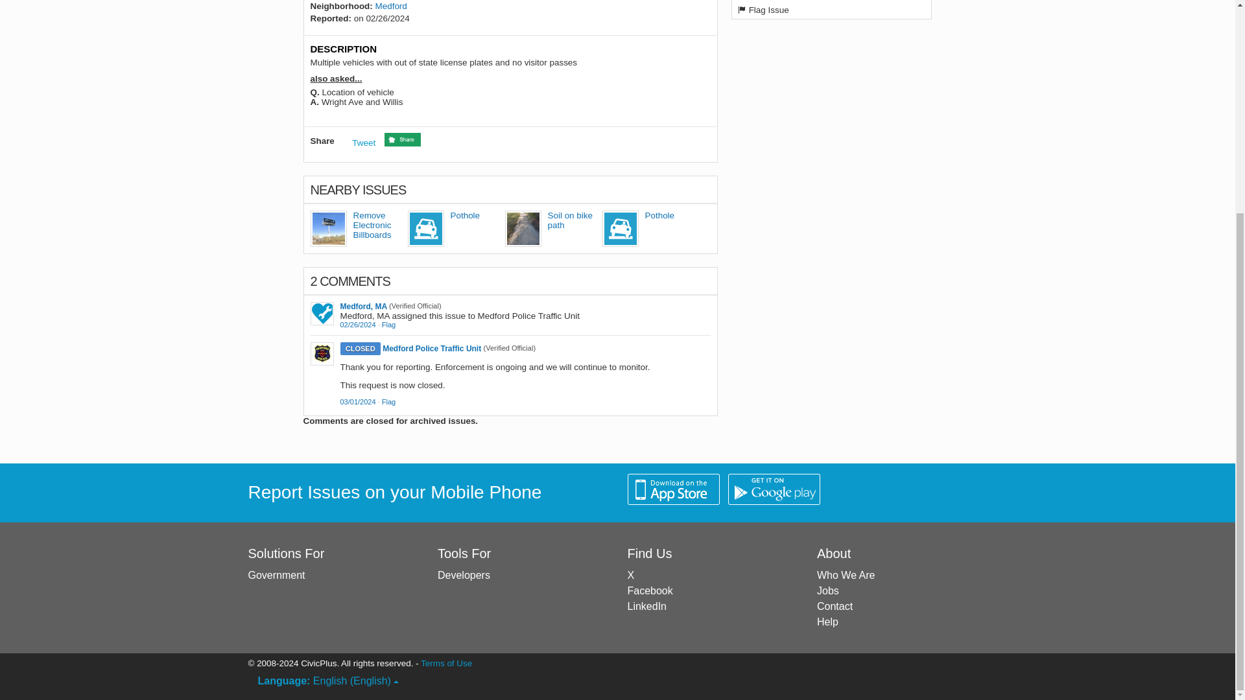  What do you see at coordinates (402, 139) in the screenshot?
I see `Share on Nextdoor` at bounding box center [402, 139].